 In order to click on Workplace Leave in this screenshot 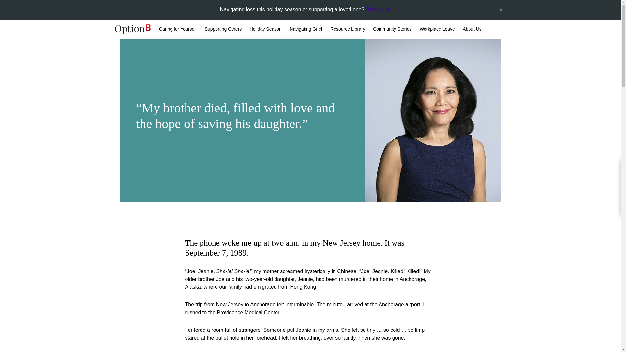, I will do `click(437, 29)`.